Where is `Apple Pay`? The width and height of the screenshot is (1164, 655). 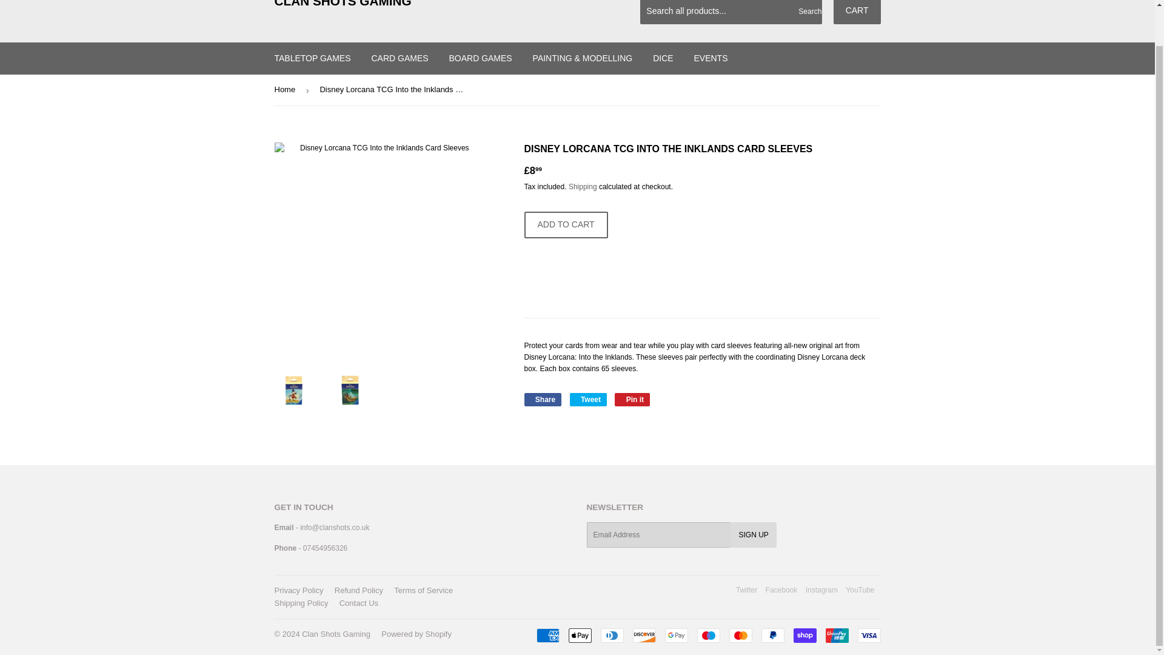 Apple Pay is located at coordinates (580, 635).